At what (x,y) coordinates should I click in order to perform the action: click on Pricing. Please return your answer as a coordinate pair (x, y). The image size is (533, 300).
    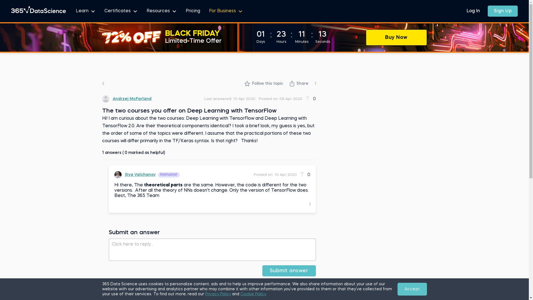
    Looking at the image, I should click on (193, 11).